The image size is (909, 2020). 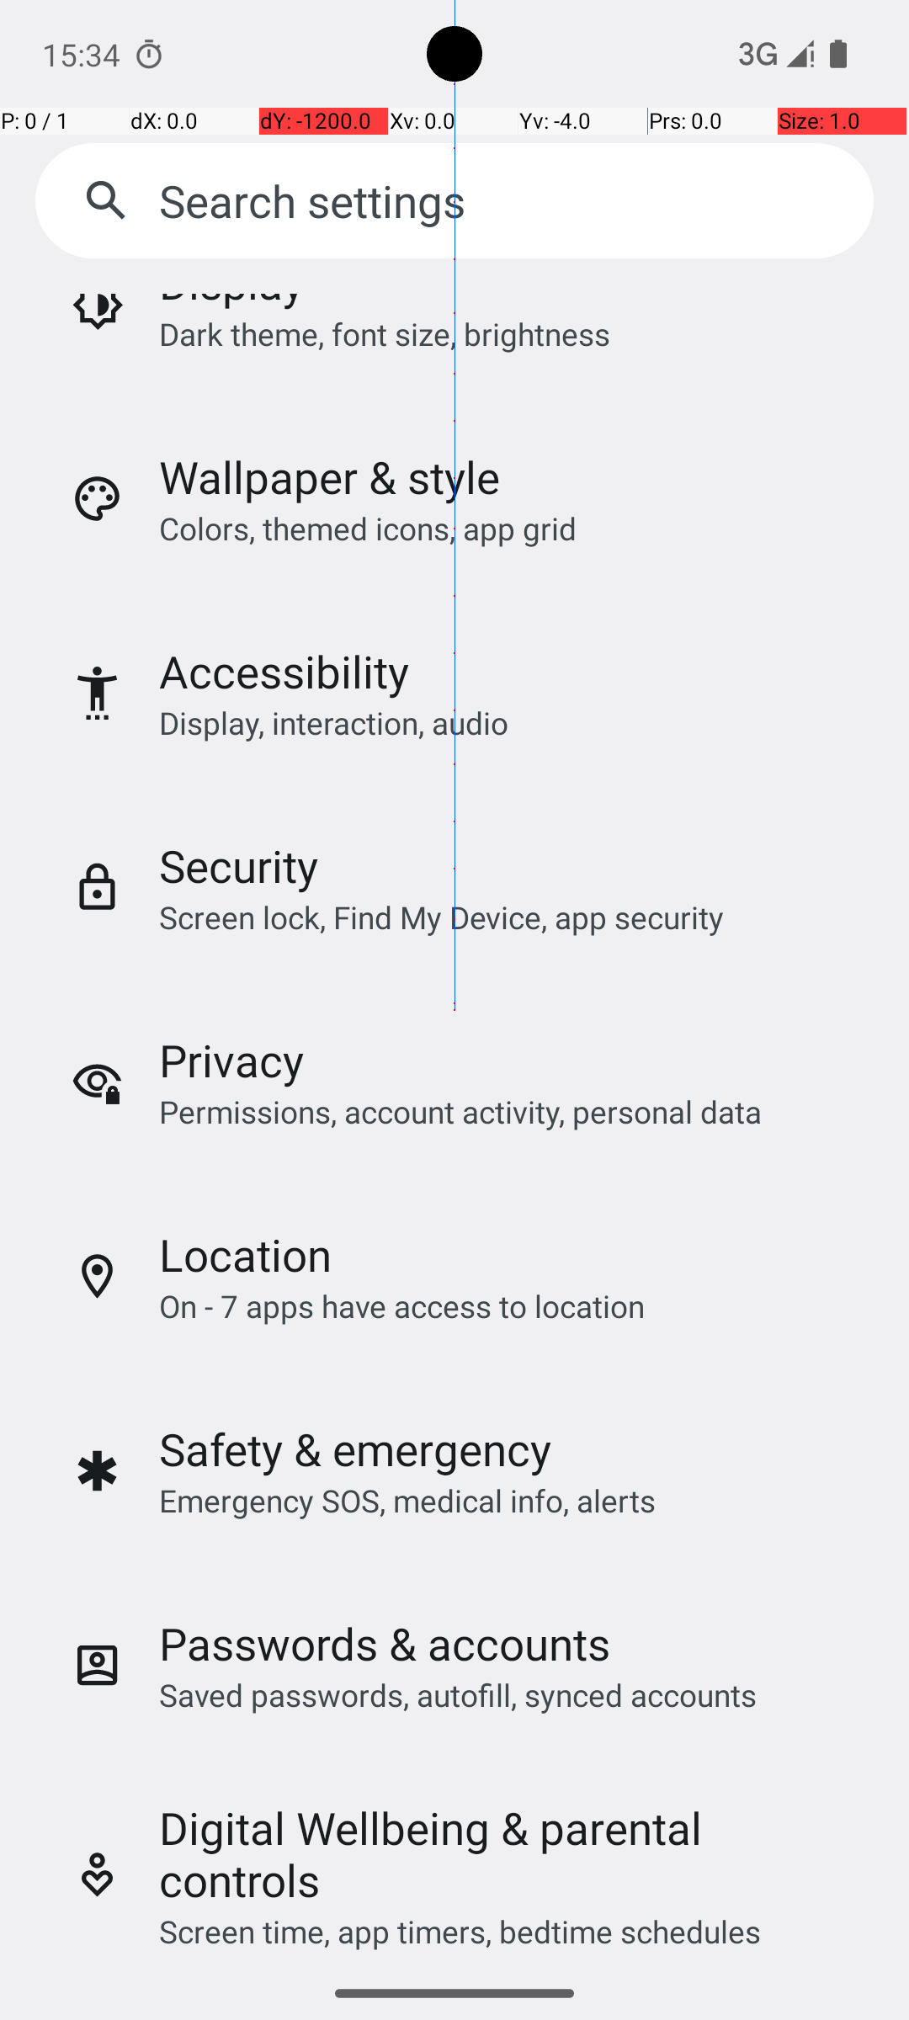 What do you see at coordinates (460, 1111) in the screenshot?
I see `Permissions, account activity, personal data` at bounding box center [460, 1111].